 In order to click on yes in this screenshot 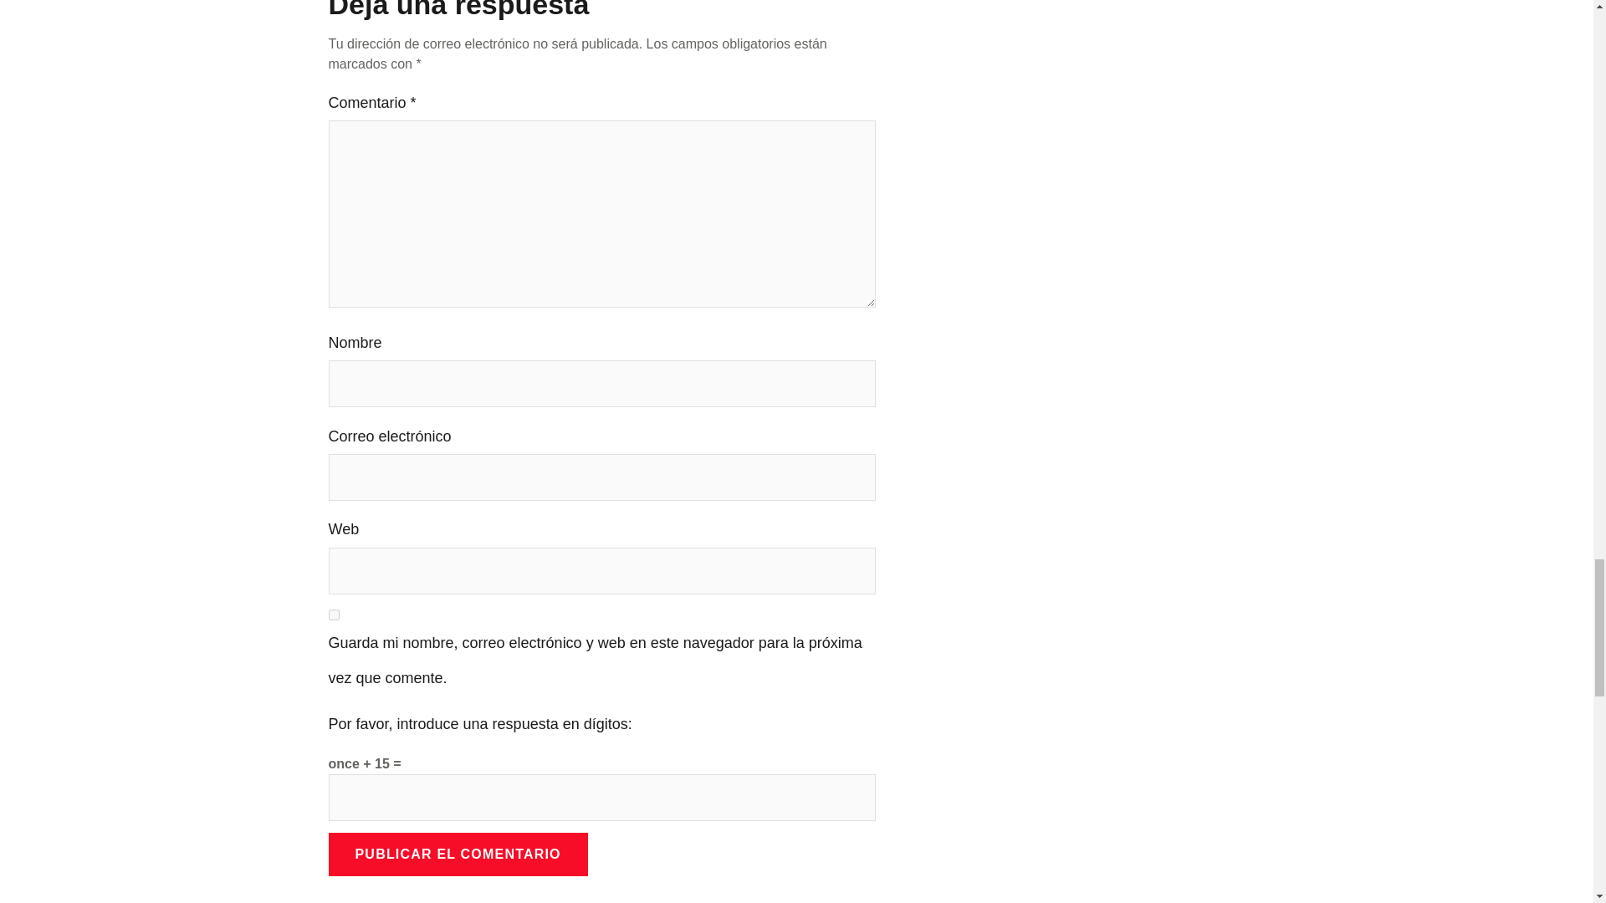, I will do `click(333, 615)`.